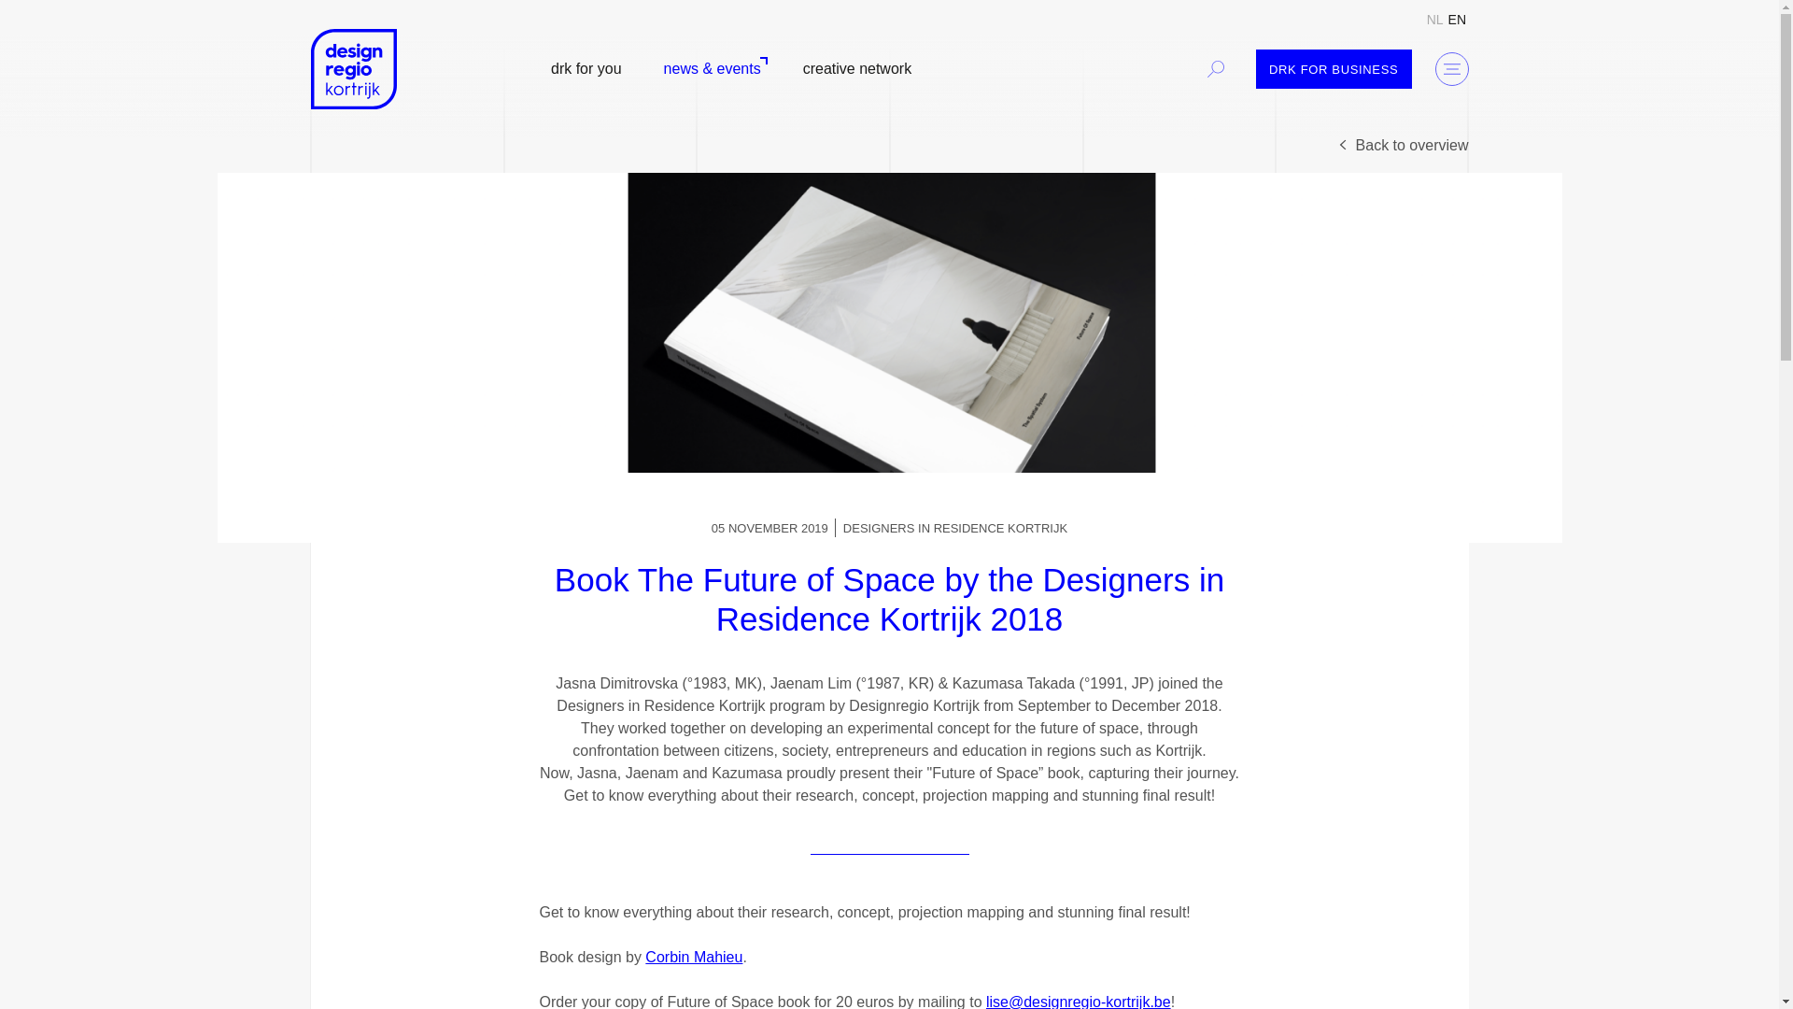 This screenshot has width=1793, height=1009. Describe the element at coordinates (1402, 146) in the screenshot. I see `Back to overview` at that location.